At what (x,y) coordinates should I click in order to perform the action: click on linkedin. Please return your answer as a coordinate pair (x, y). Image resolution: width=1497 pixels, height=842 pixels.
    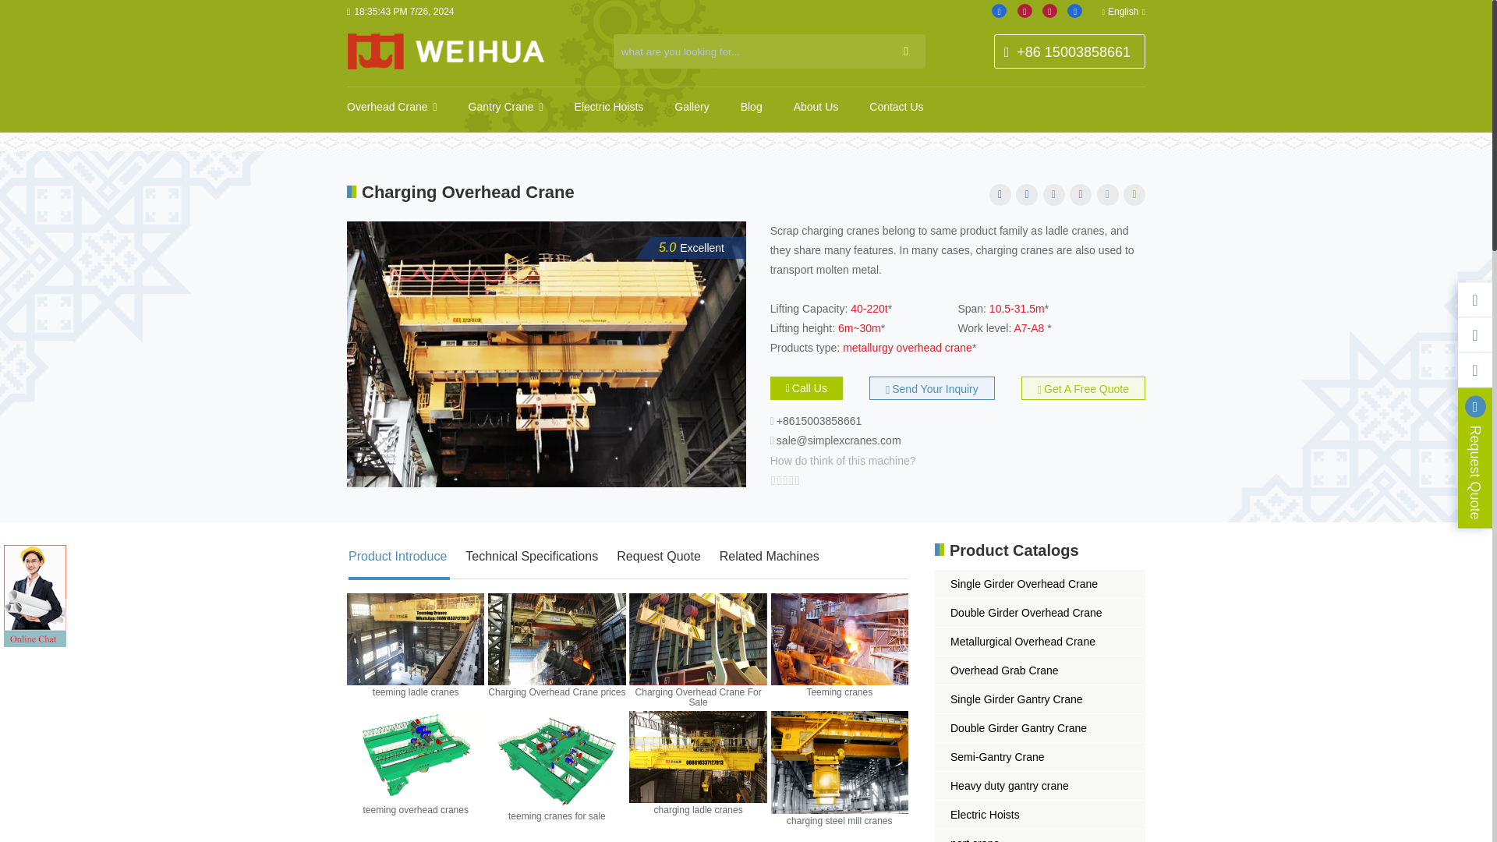
    Looking at the image, I should click on (1026, 195).